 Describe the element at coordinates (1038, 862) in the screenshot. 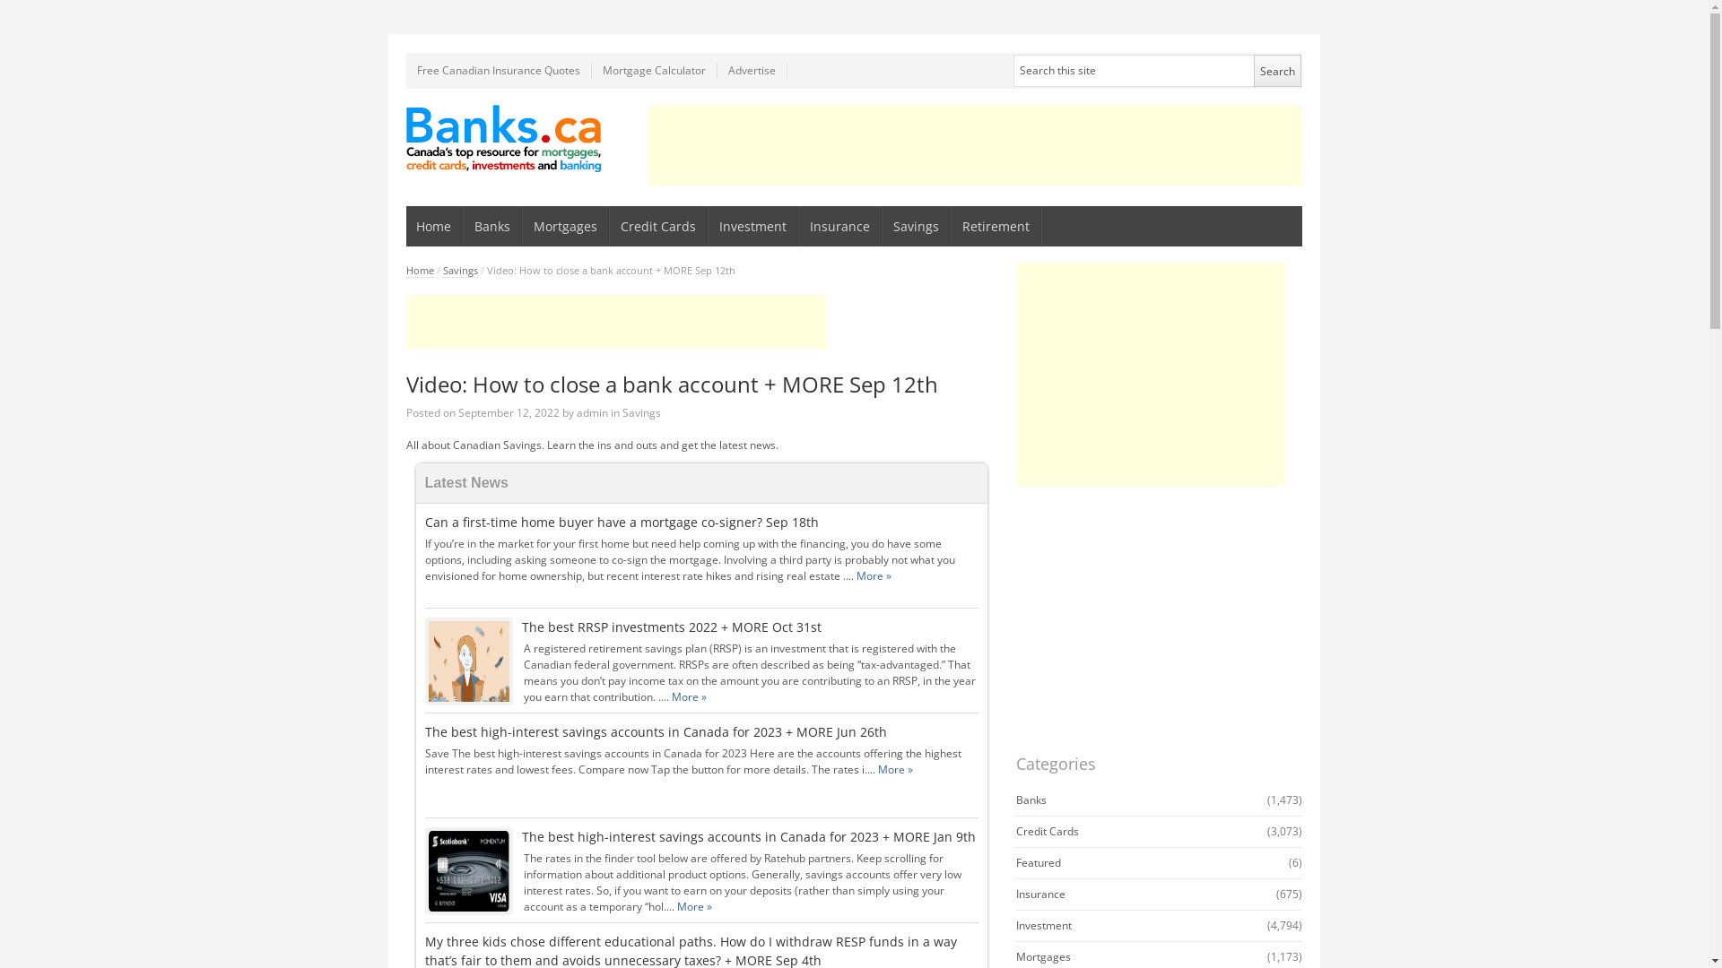

I see `Featured` at that location.